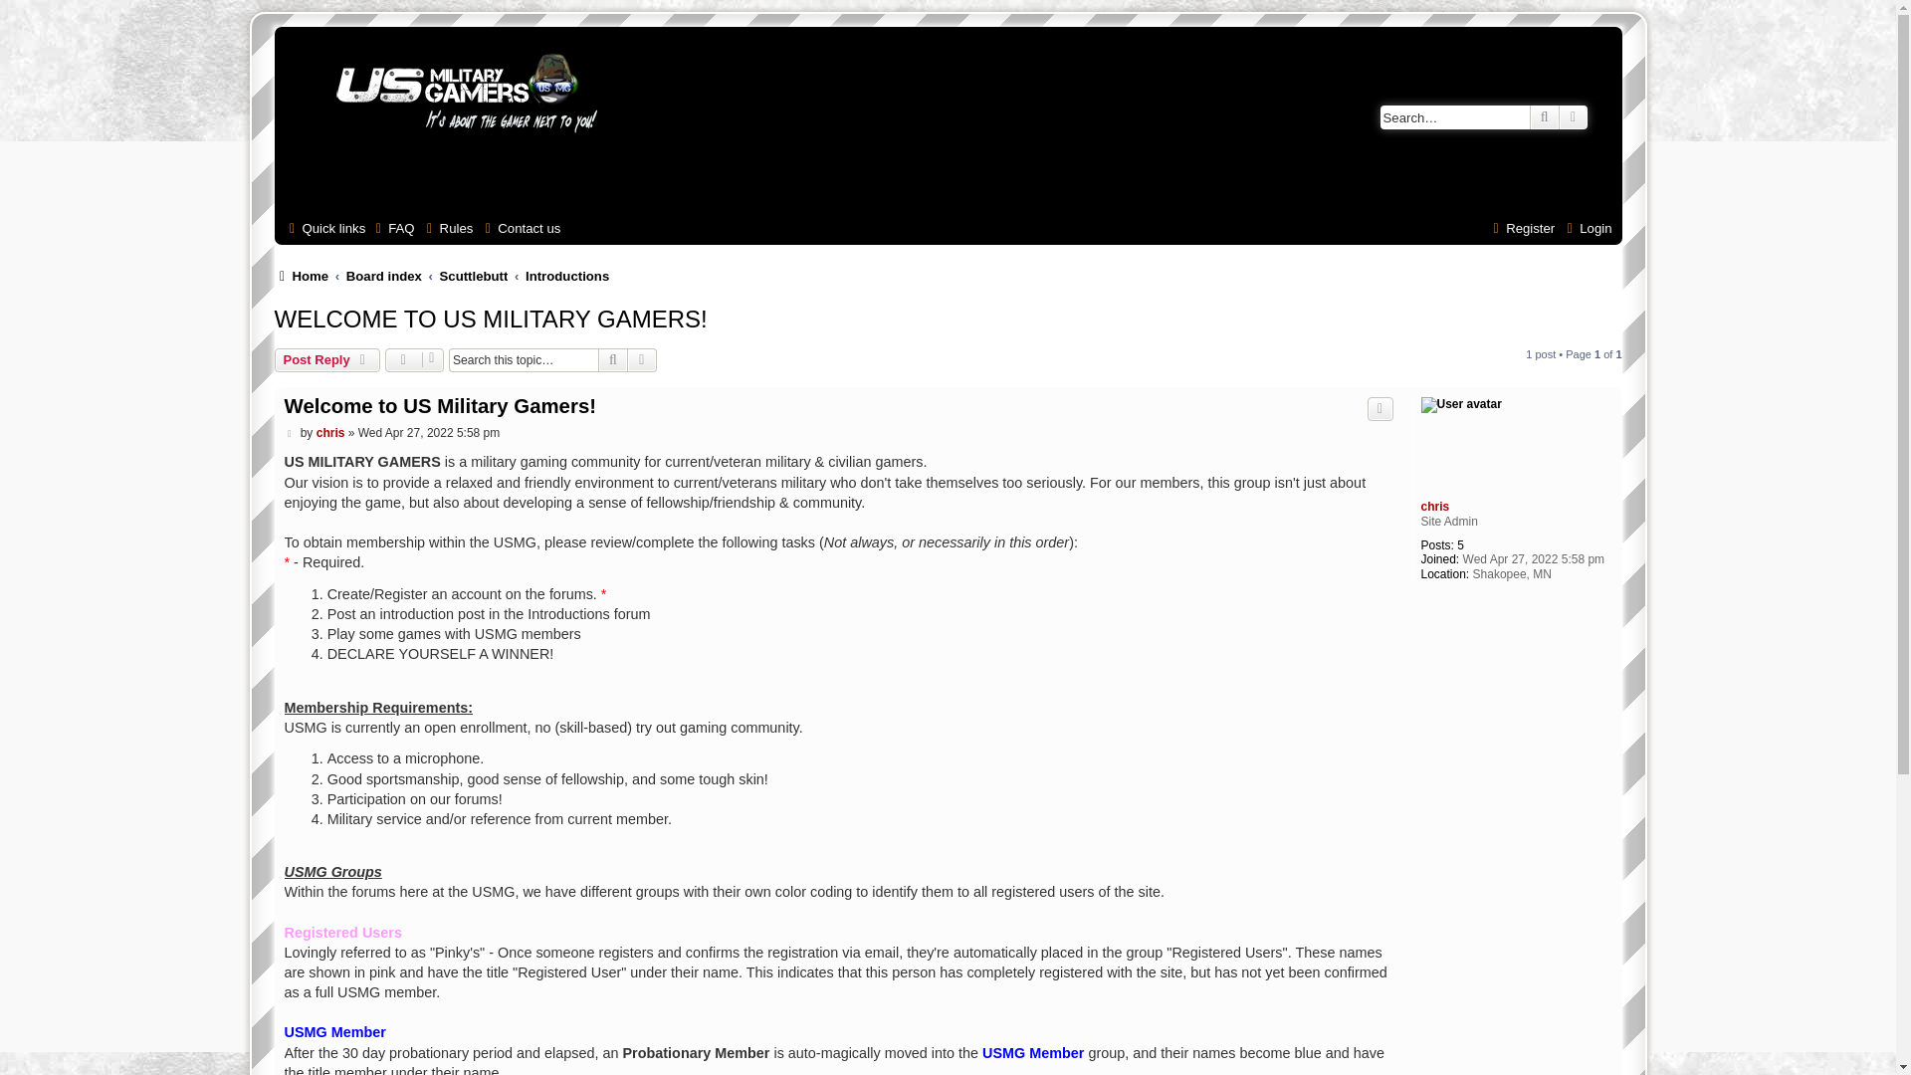 The image size is (1911, 1075). Describe the element at coordinates (291, 432) in the screenshot. I see `Post` at that location.